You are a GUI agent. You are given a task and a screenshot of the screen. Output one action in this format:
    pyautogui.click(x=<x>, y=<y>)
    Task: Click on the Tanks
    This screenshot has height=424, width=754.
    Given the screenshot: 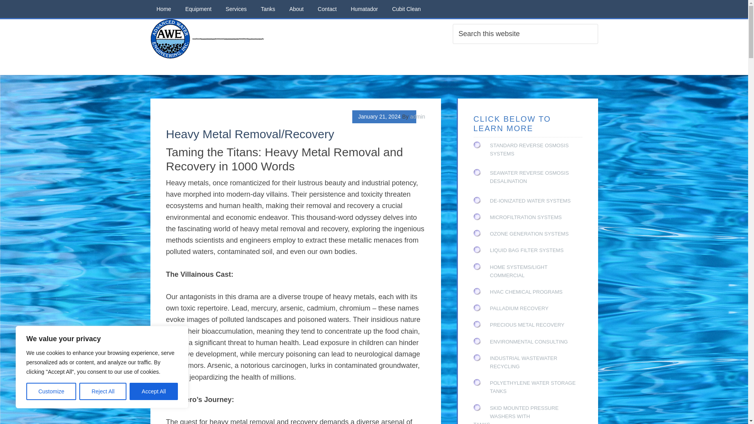 What is the action you would take?
    pyautogui.click(x=268, y=9)
    